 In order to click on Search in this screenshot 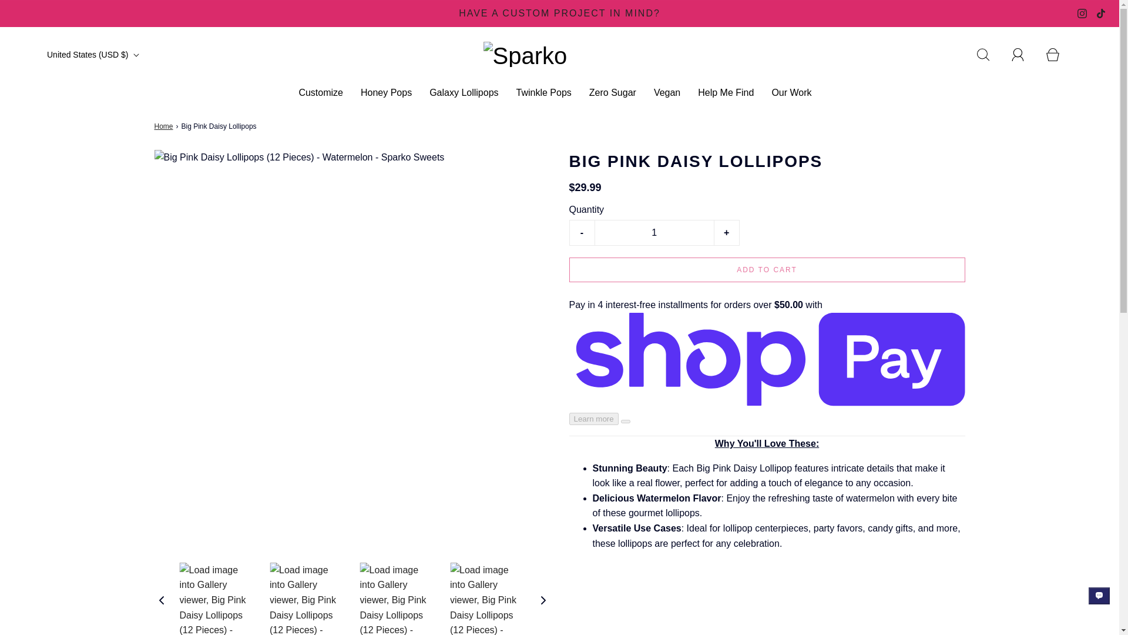, I will do `click(989, 54)`.